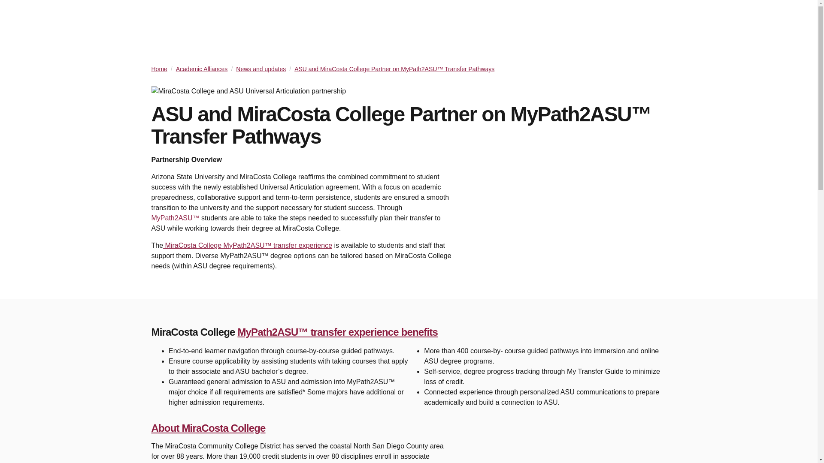 This screenshot has width=824, height=463. Describe the element at coordinates (261, 69) in the screenshot. I see `News and updates` at that location.